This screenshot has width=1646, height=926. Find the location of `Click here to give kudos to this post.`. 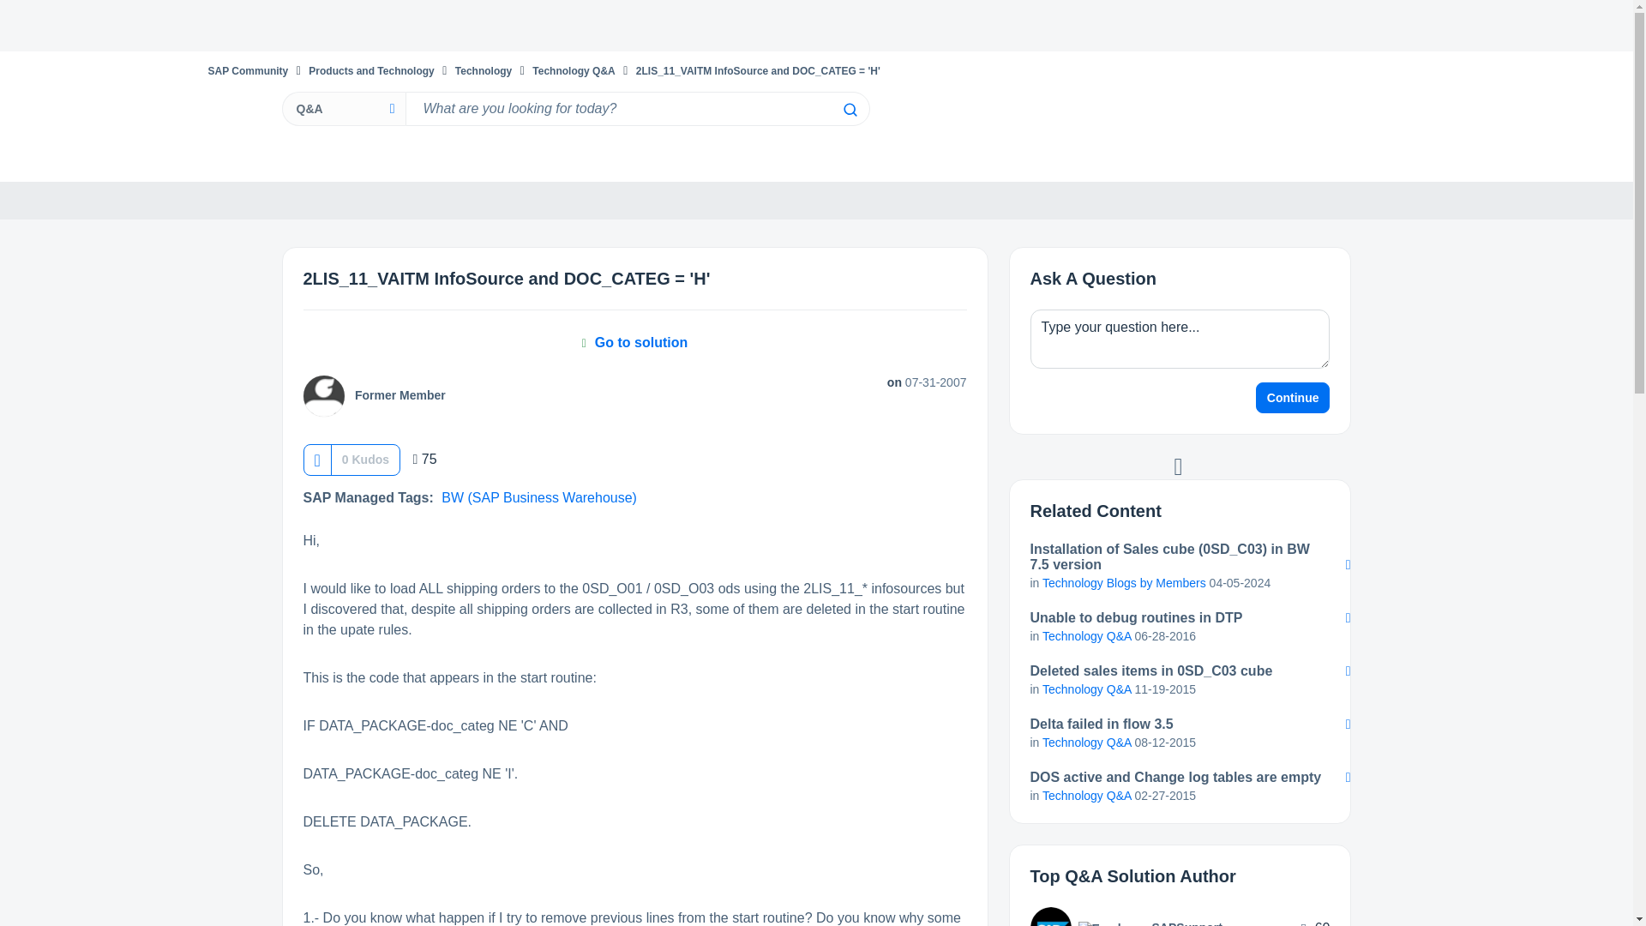

Click here to give kudos to this post. is located at coordinates (316, 460).